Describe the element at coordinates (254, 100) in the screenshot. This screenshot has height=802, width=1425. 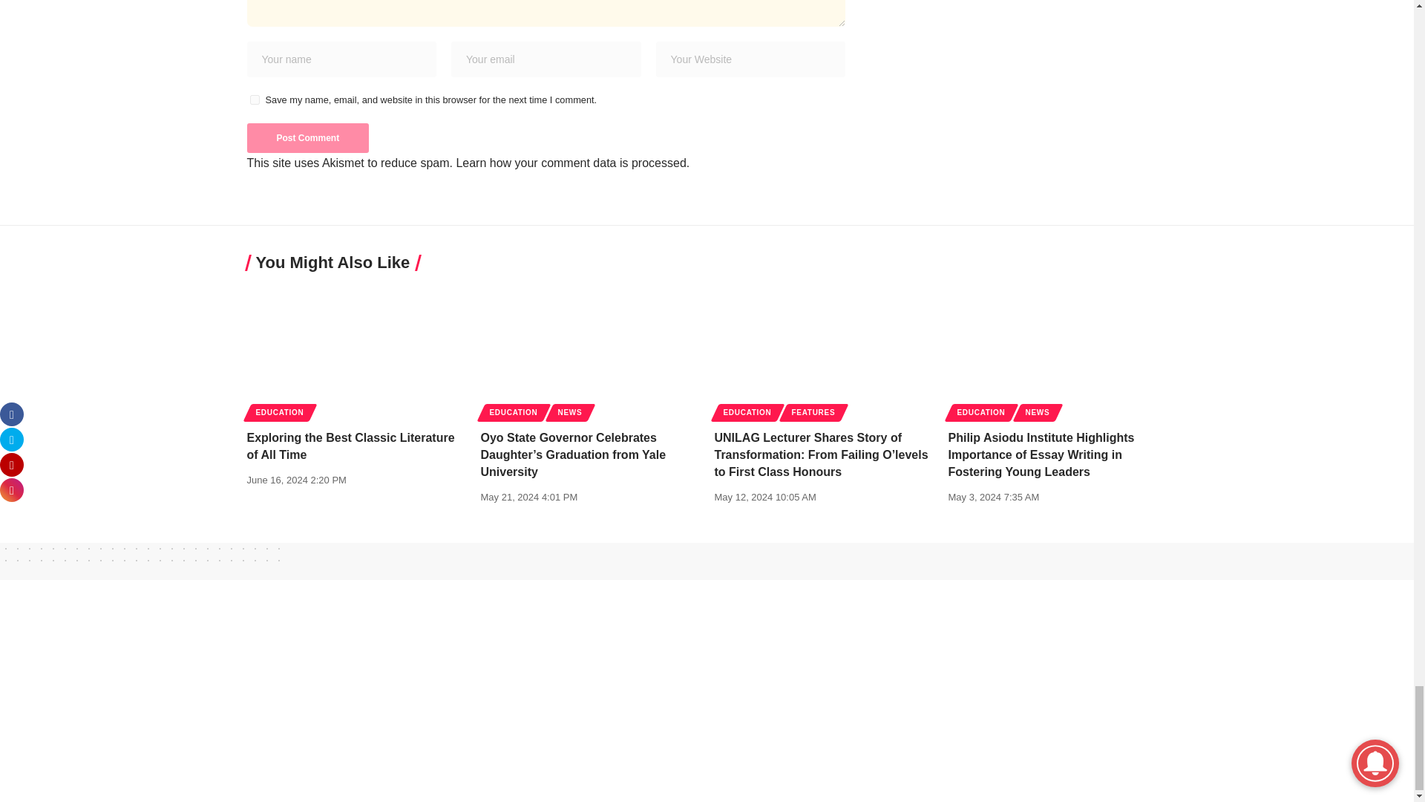
I see `yes` at that location.